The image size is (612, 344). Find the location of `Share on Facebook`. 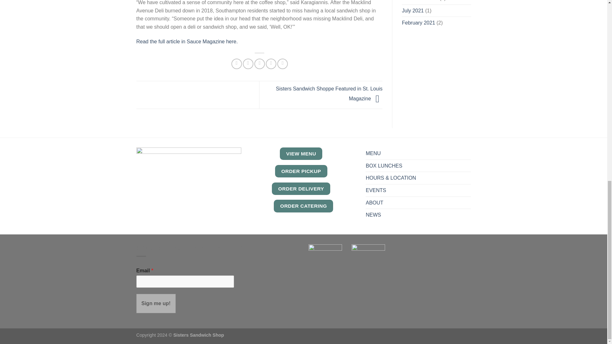

Share on Facebook is located at coordinates (237, 64).